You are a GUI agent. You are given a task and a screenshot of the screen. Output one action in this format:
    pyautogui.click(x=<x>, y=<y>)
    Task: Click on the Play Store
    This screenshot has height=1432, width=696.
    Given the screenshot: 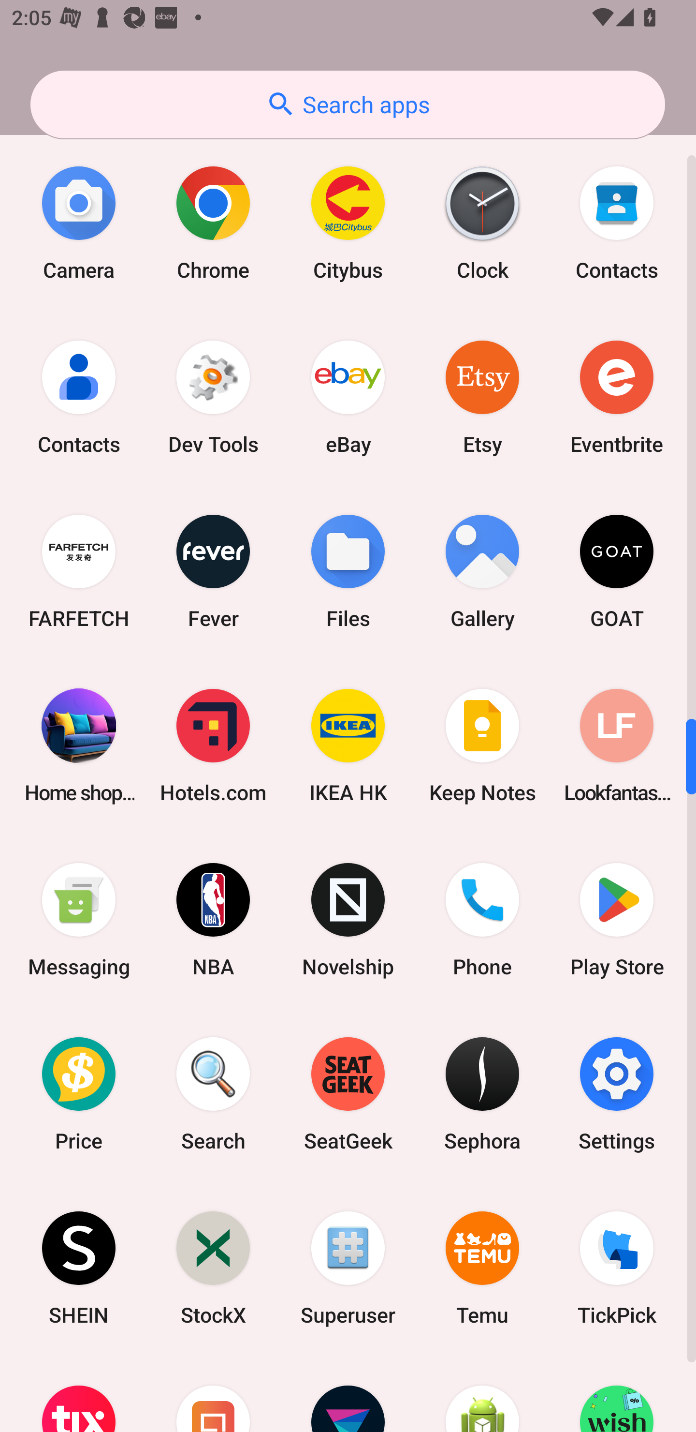 What is the action you would take?
    pyautogui.click(x=617, y=919)
    